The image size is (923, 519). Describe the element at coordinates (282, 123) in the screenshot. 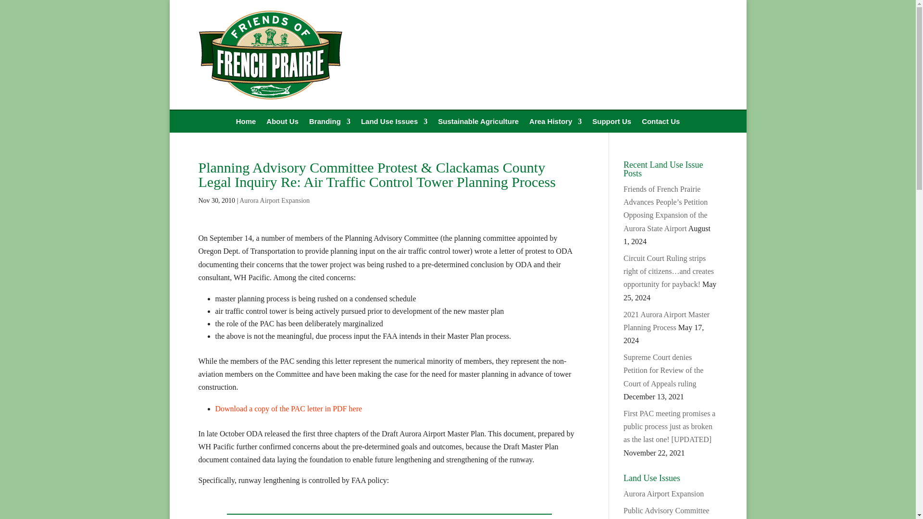

I see `About Us` at that location.